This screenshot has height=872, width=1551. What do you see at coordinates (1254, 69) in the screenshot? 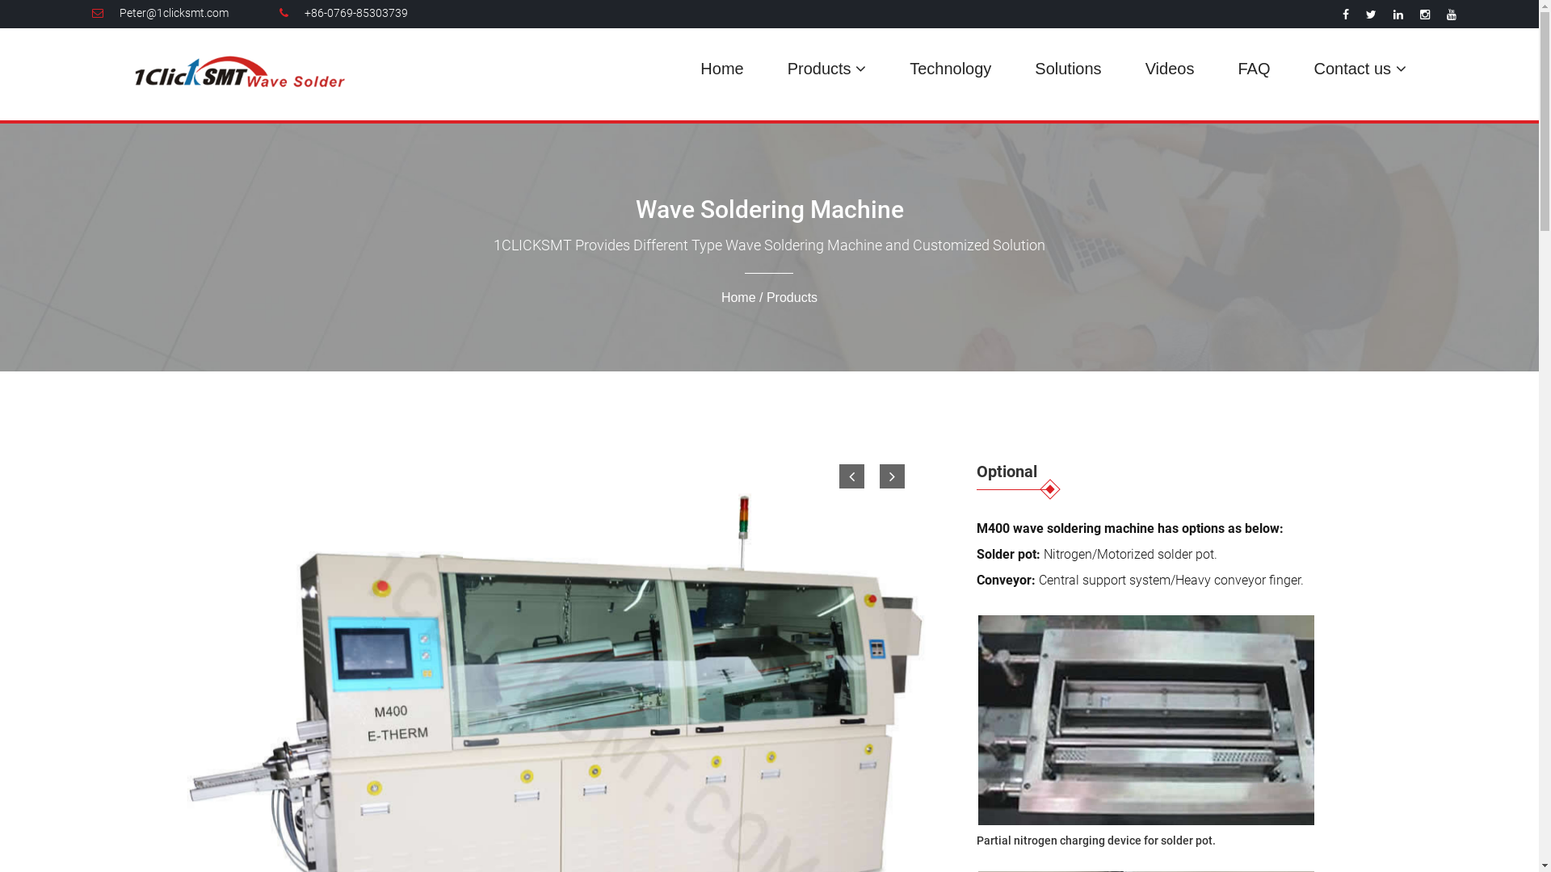
I see `FAQ` at bounding box center [1254, 69].